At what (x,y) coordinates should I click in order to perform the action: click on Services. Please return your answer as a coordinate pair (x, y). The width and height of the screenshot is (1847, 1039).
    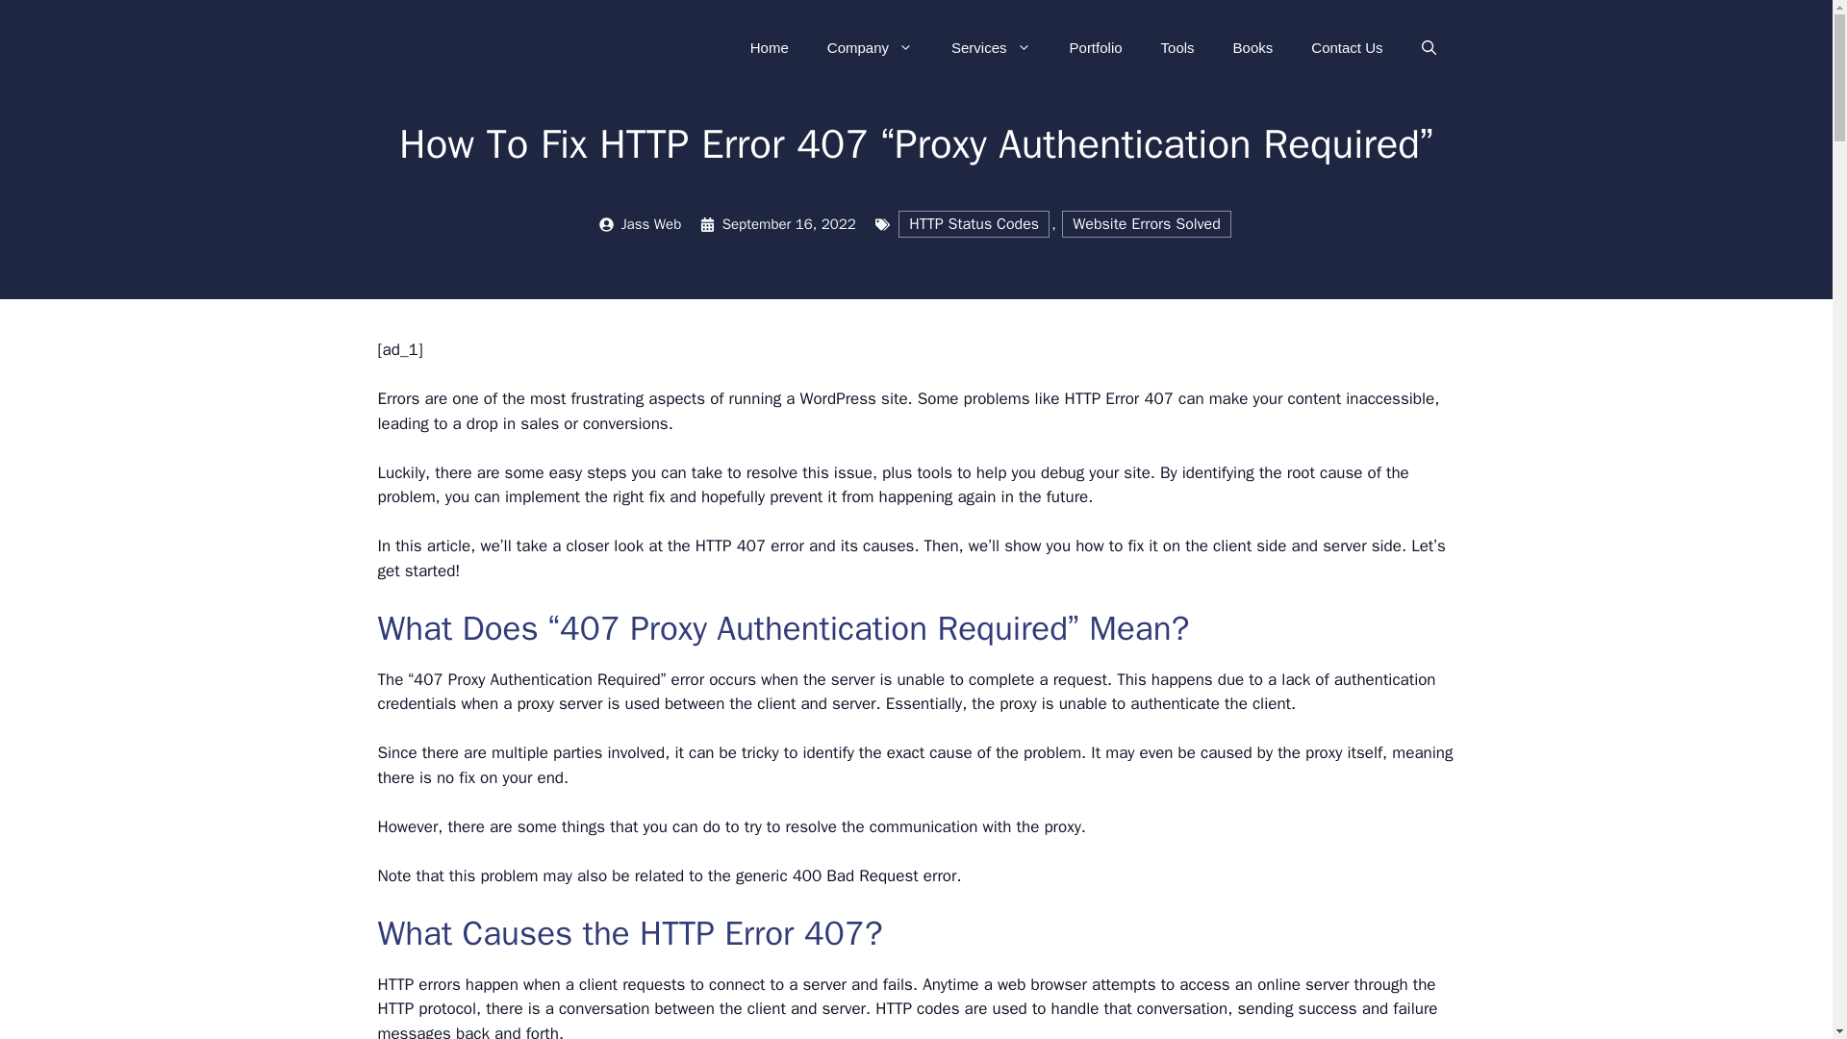
    Looking at the image, I should click on (991, 48).